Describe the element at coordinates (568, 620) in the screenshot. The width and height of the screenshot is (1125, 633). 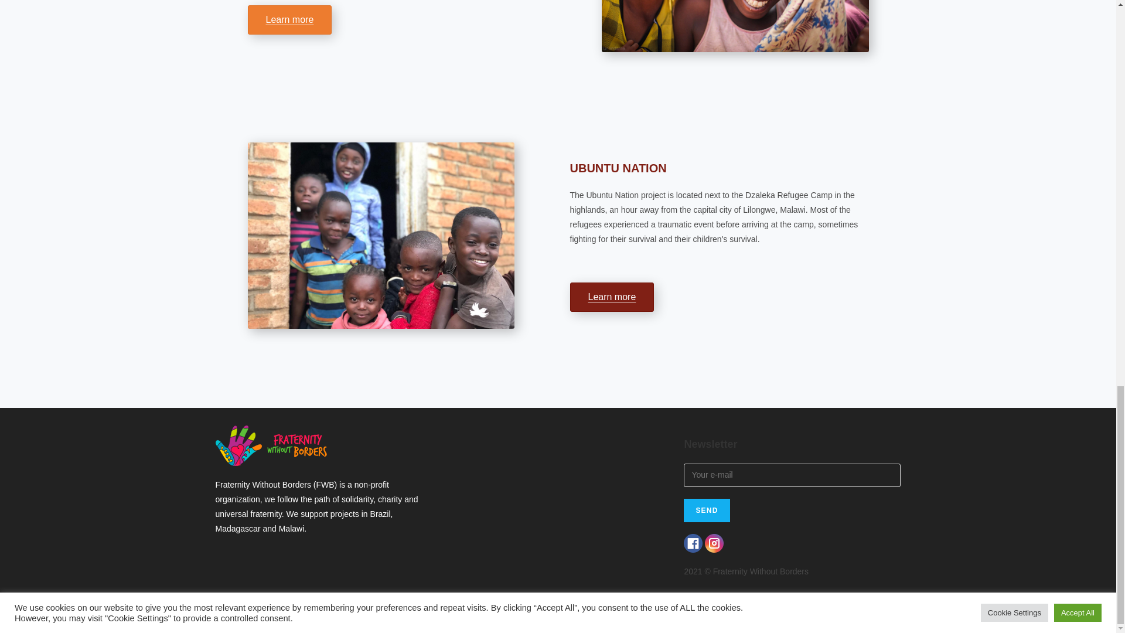
I see `Privacy Policy` at that location.